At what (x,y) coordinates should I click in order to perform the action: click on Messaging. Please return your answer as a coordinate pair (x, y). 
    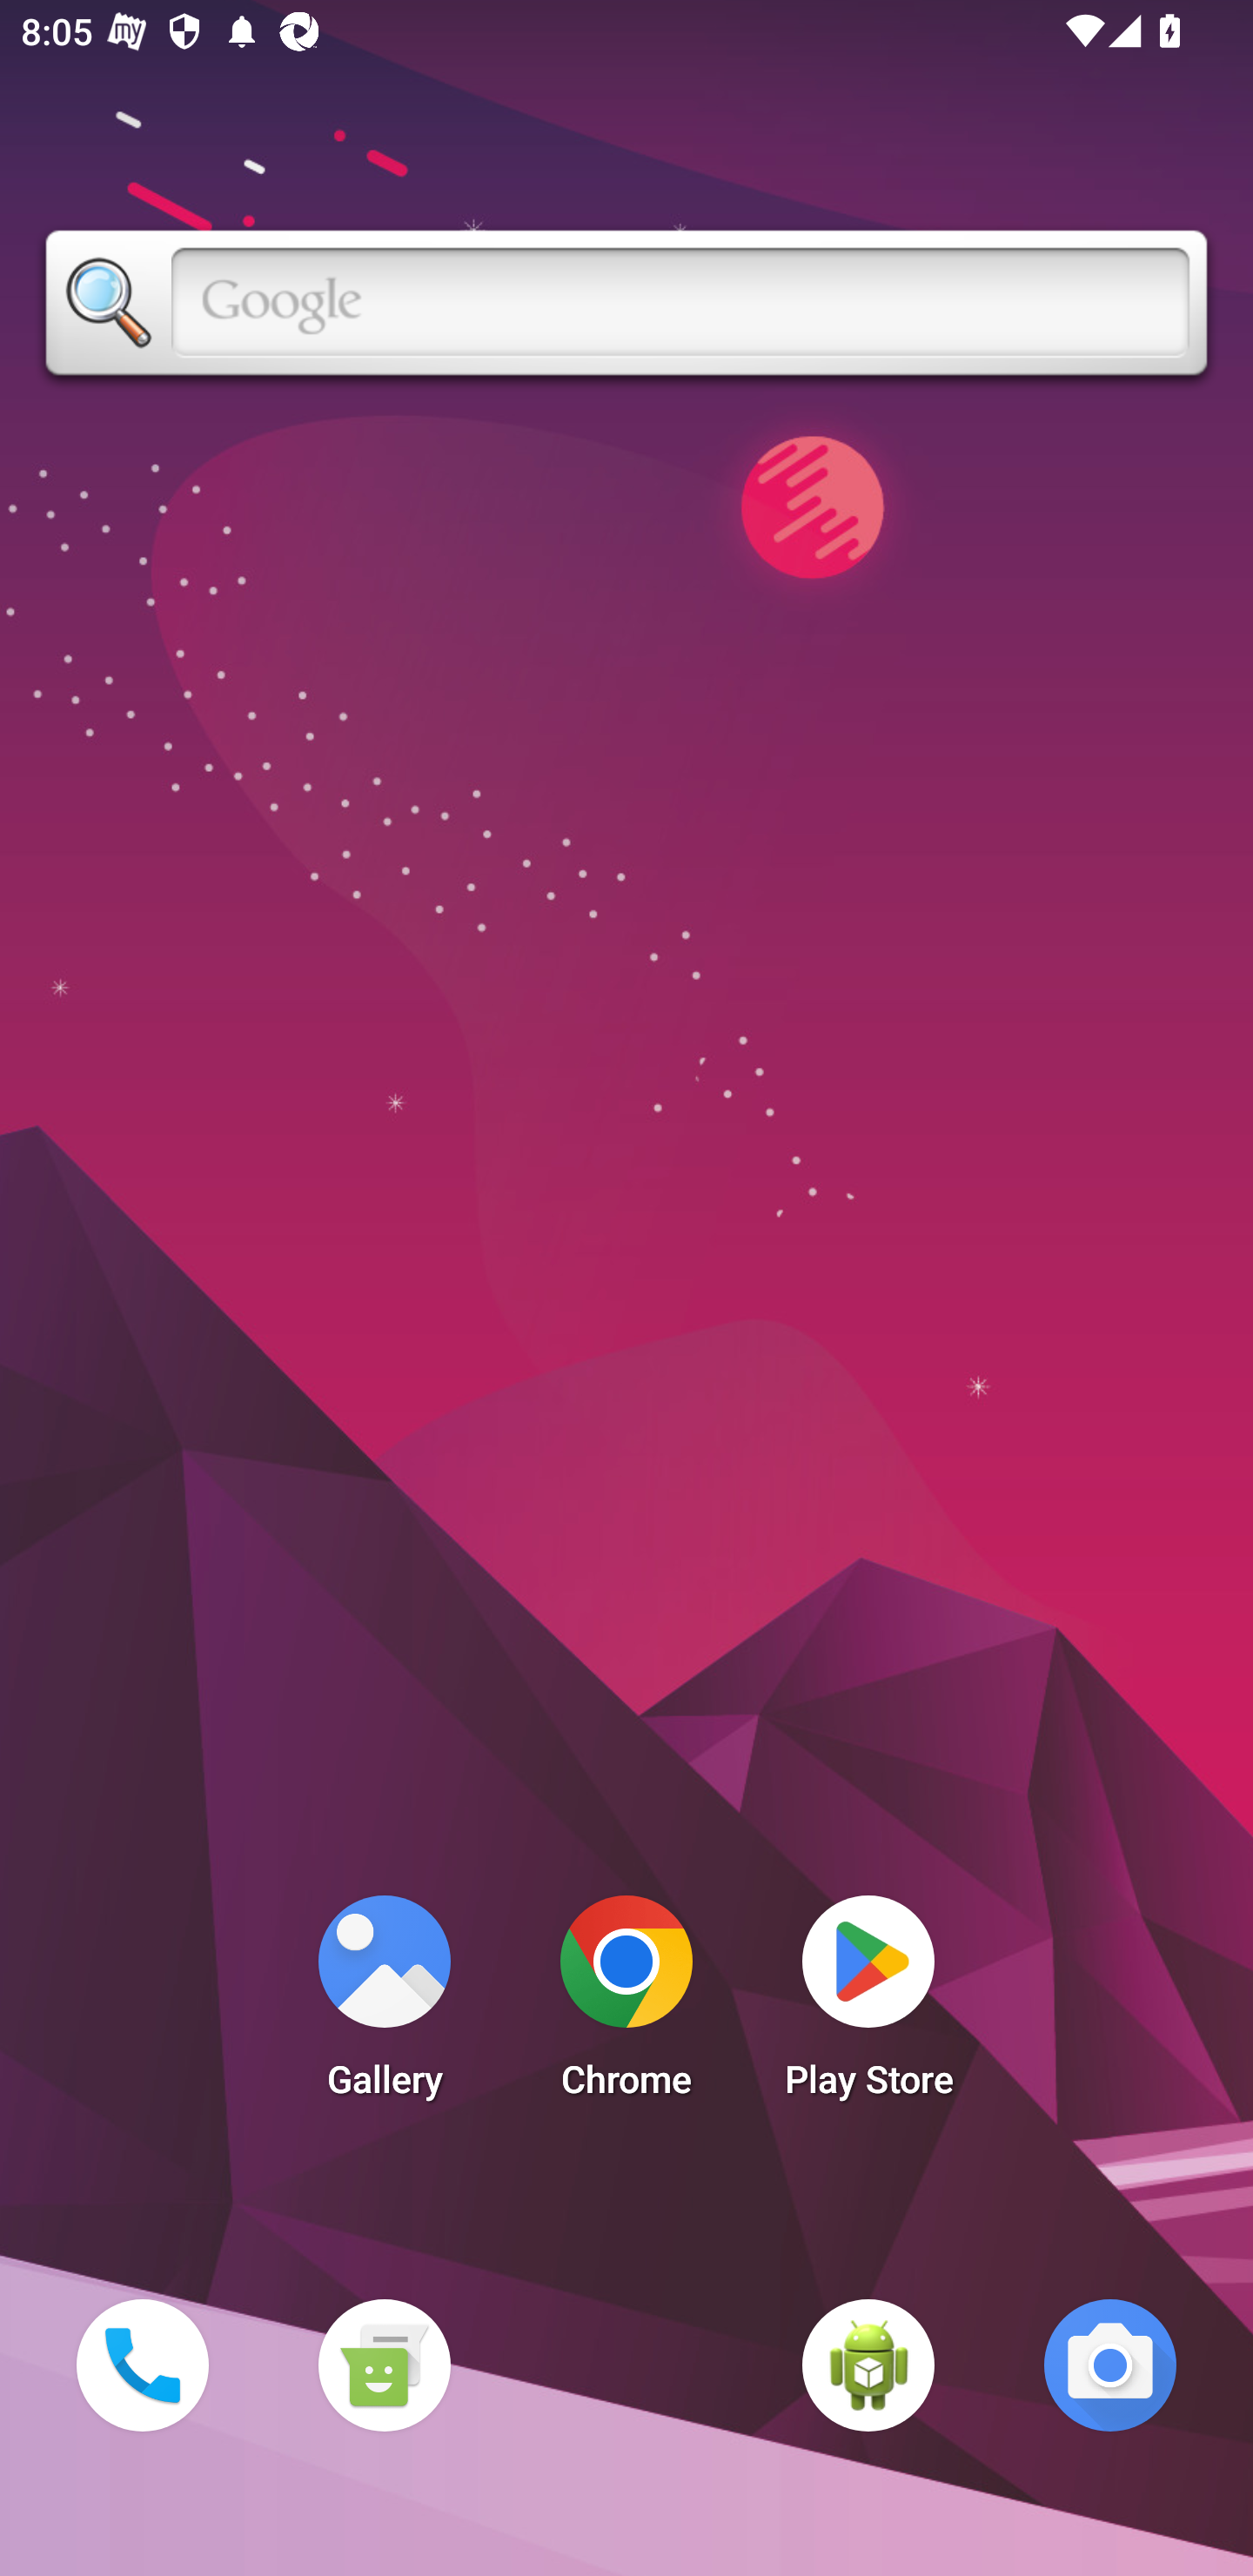
    Looking at the image, I should click on (384, 2365).